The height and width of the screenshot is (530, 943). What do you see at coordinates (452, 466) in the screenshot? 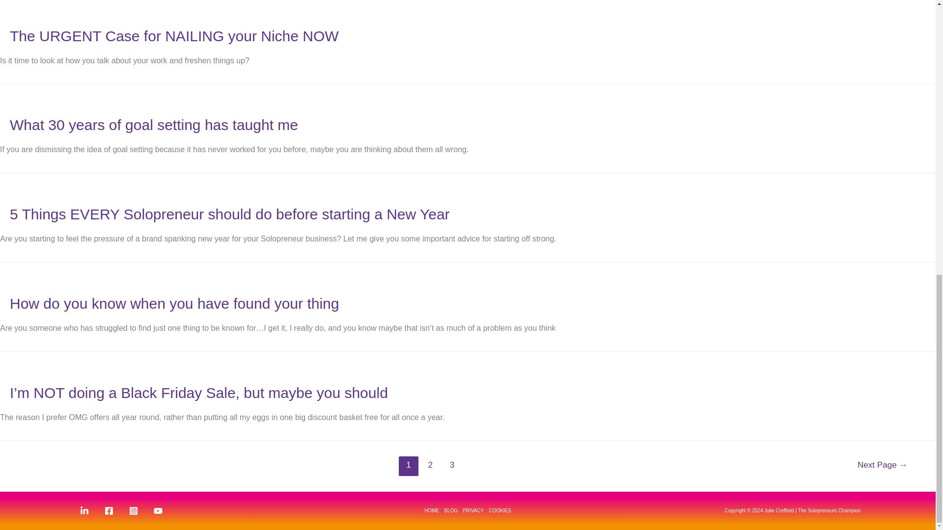
I see `3` at bounding box center [452, 466].